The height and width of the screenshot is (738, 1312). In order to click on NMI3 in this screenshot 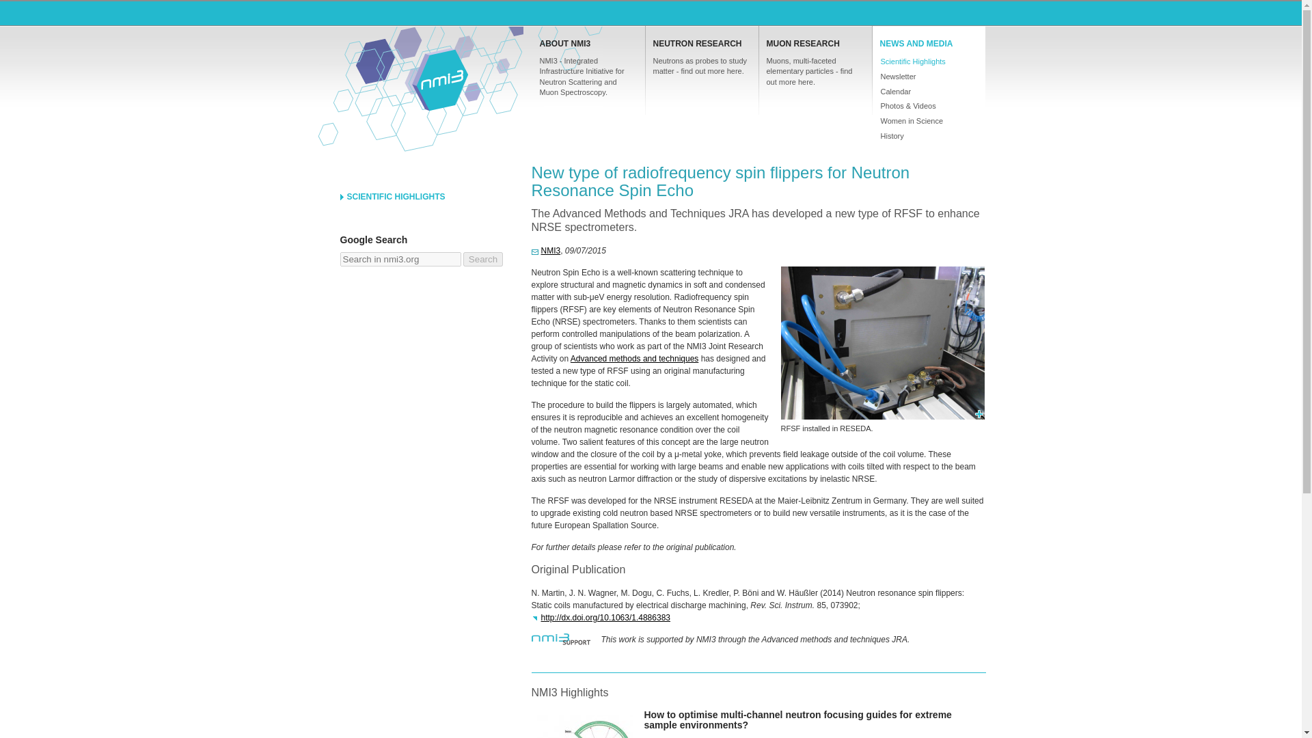, I will do `click(546, 250)`.